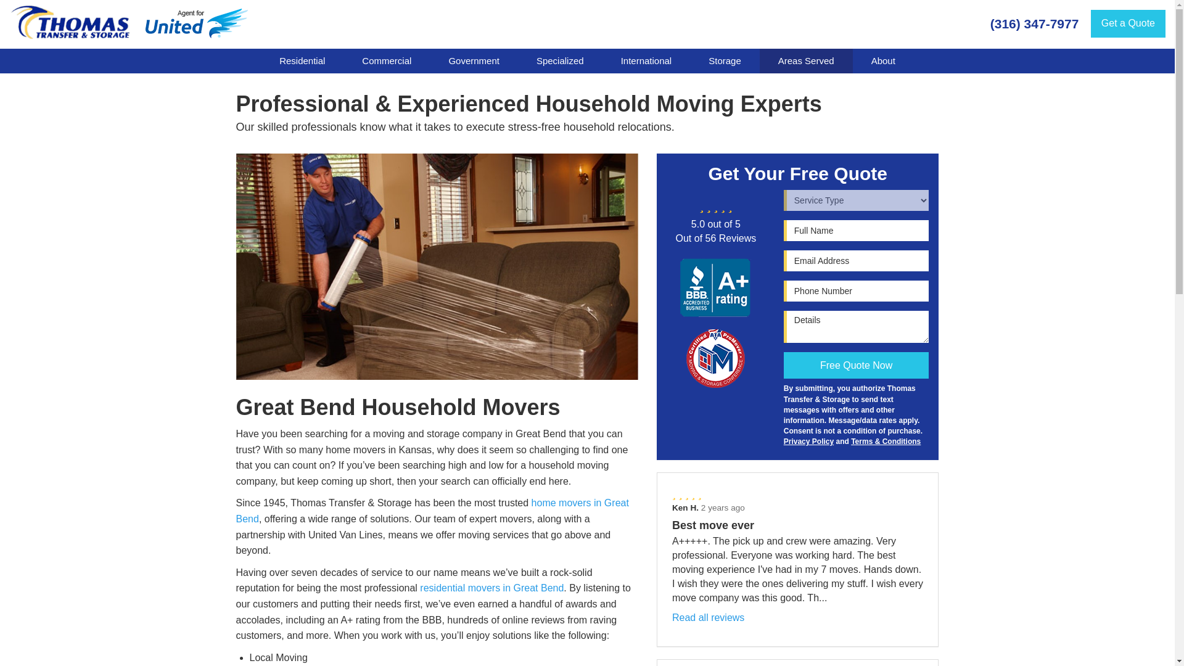  Describe the element at coordinates (1127, 23) in the screenshot. I see `Get a Quote` at that location.